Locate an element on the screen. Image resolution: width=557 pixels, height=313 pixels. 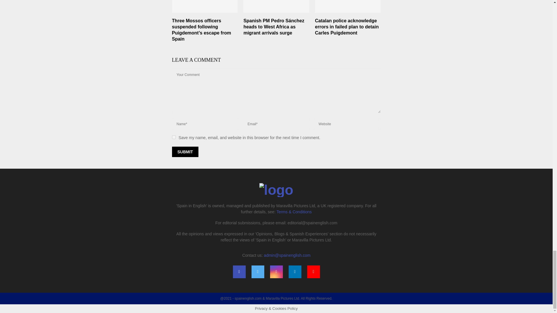
Twitter is located at coordinates (258, 272).